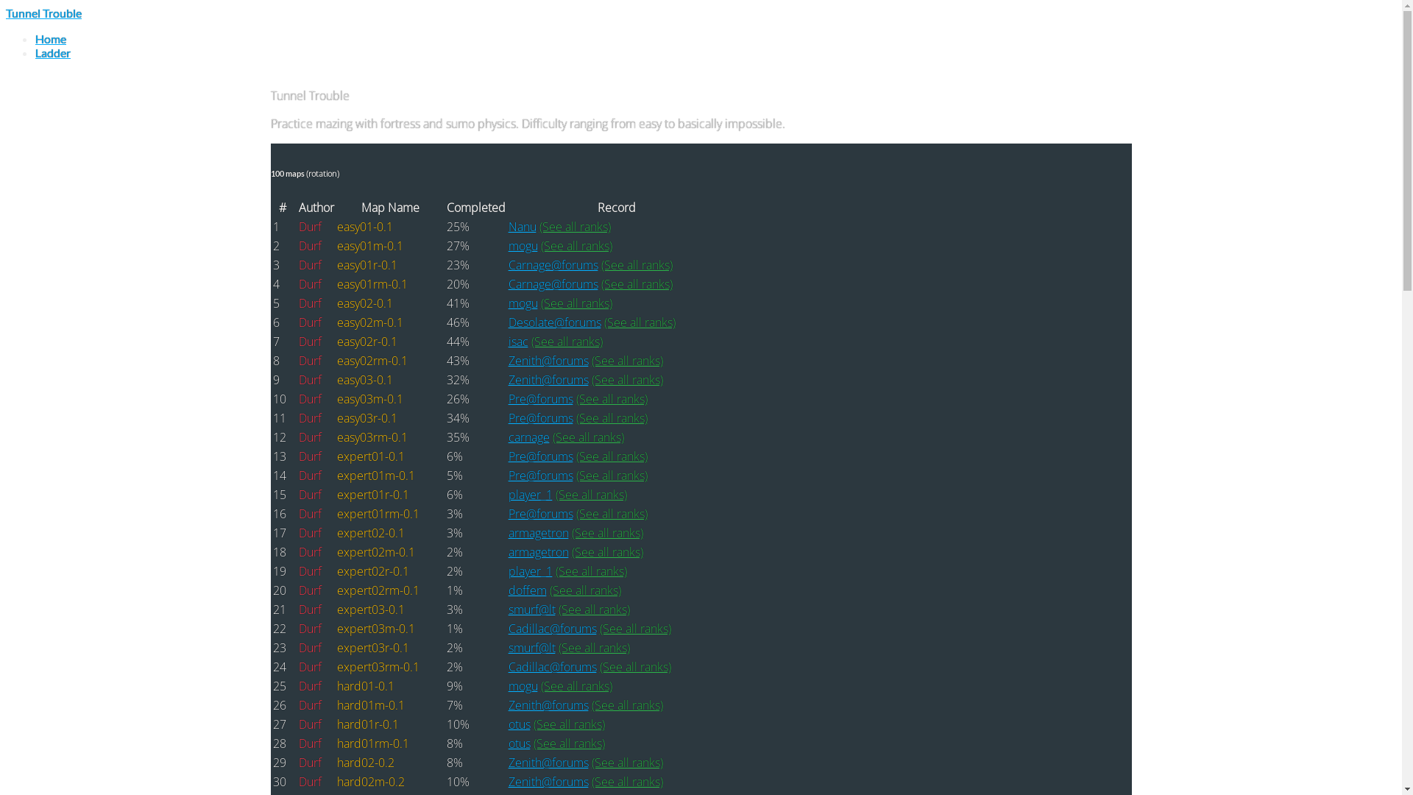 The width and height of the screenshot is (1413, 795). Describe the element at coordinates (584, 590) in the screenshot. I see `(See all ranks)` at that location.